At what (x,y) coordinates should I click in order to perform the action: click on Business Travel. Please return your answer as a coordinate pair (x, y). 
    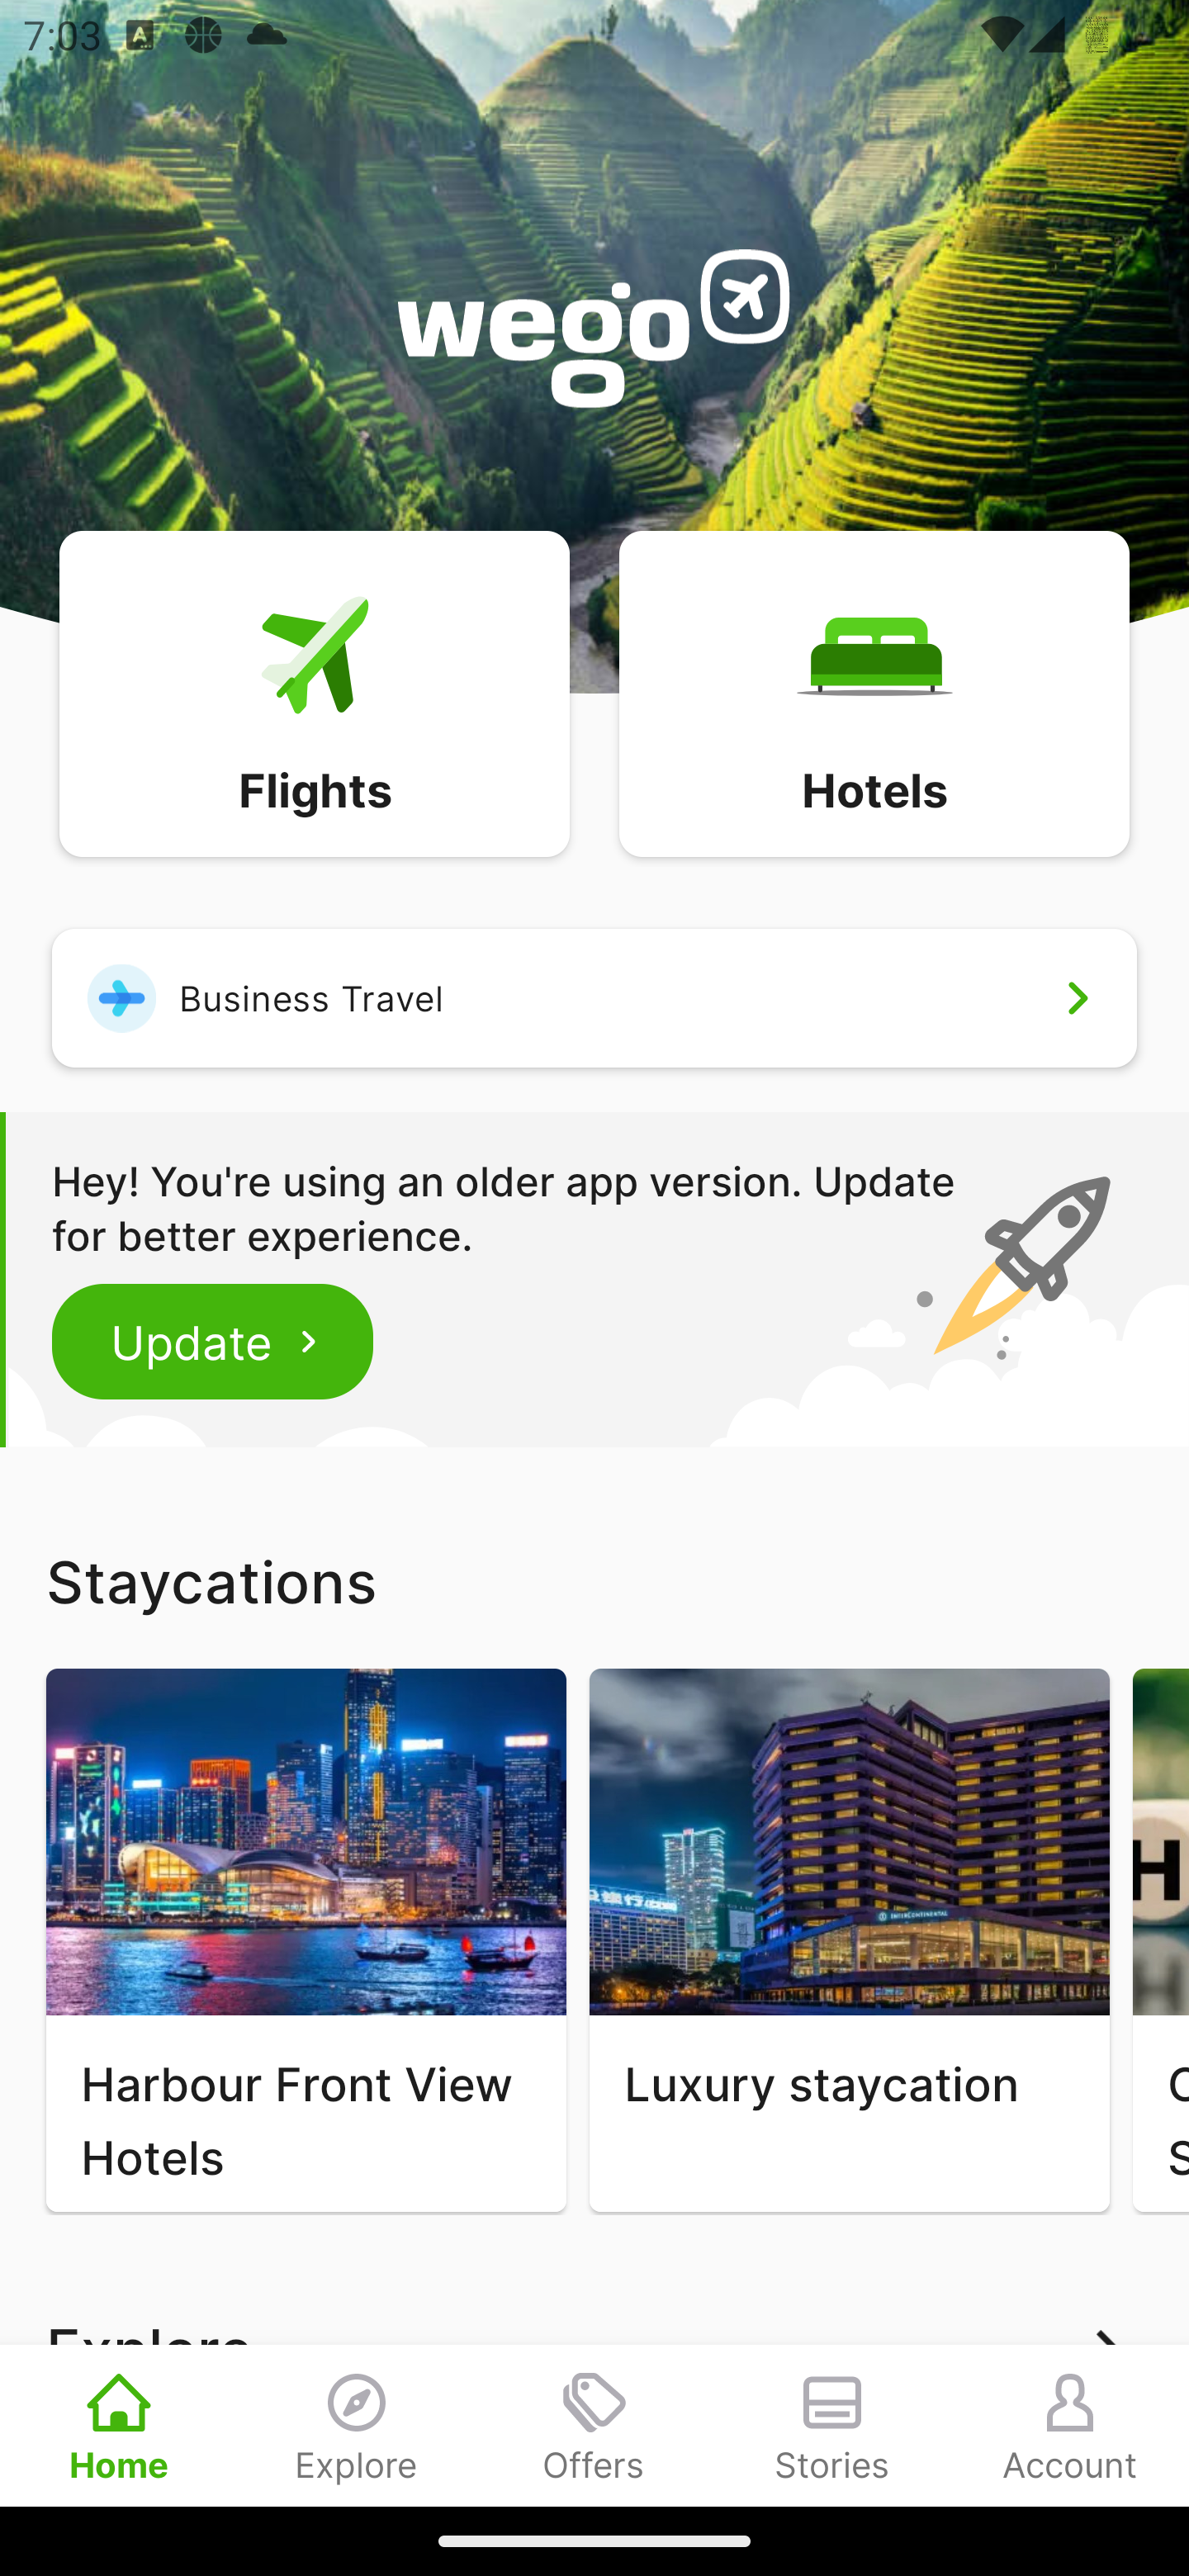
    Looking at the image, I should click on (594, 997).